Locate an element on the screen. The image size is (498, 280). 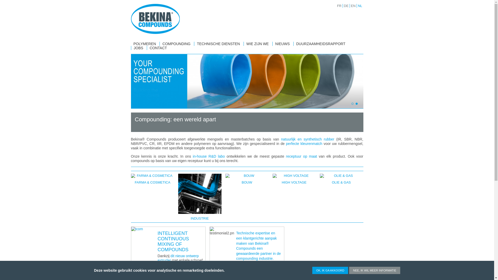
NEE, IK WIL MEER INFORMATIE is located at coordinates (375, 270).